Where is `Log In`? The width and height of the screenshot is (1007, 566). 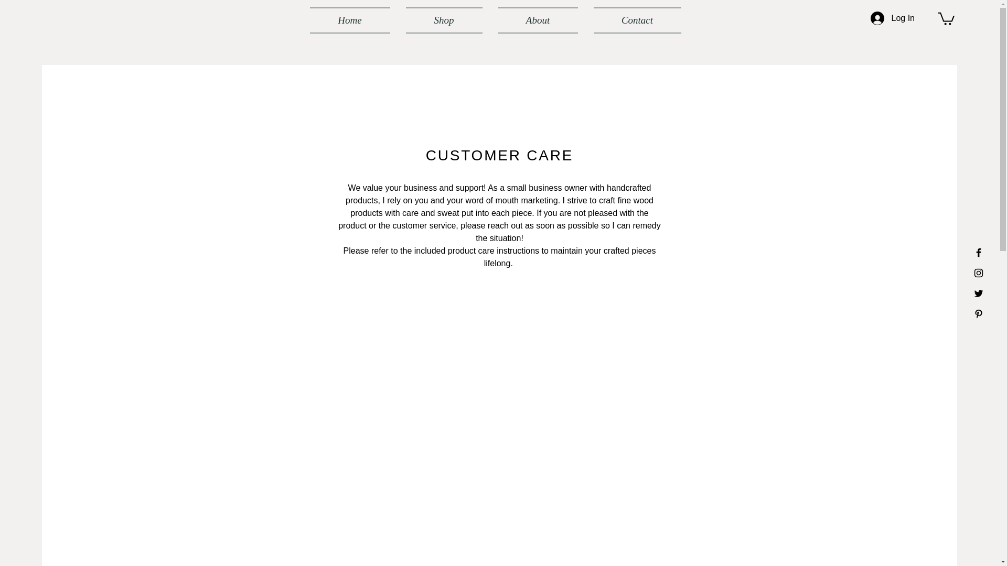 Log In is located at coordinates (893, 18).